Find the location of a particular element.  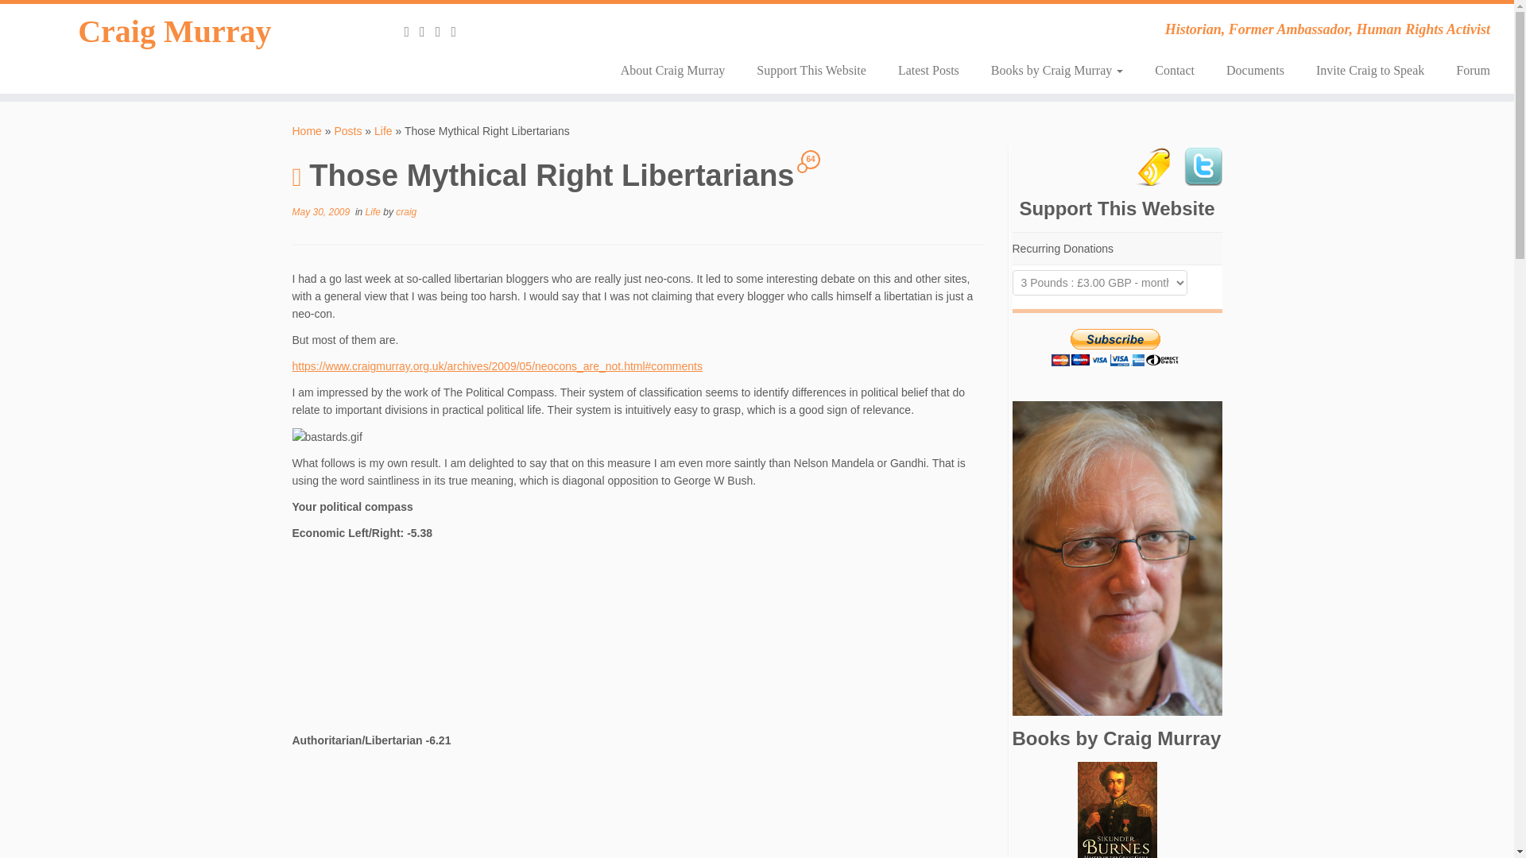

craig is located at coordinates (405, 212).